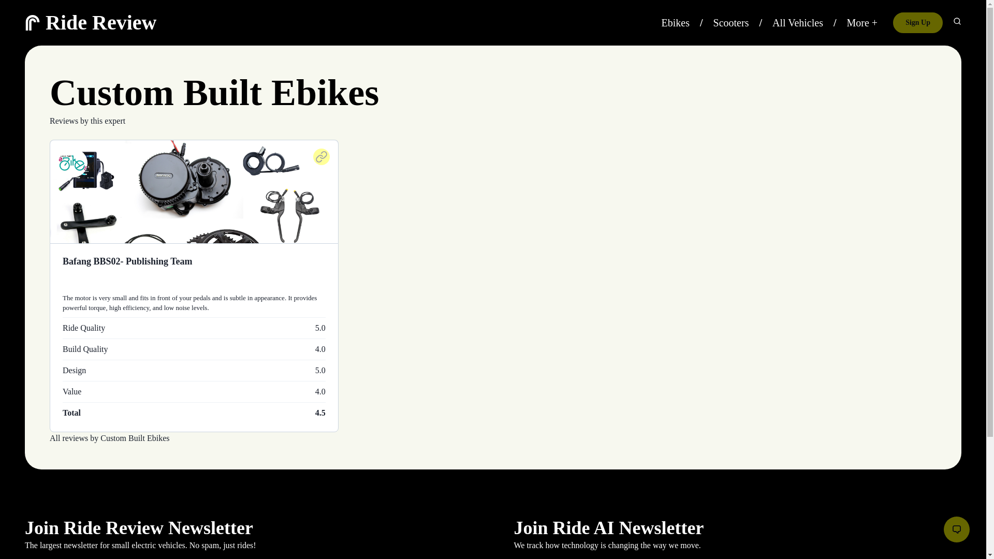  What do you see at coordinates (731, 23) in the screenshot?
I see `Scooters` at bounding box center [731, 23].